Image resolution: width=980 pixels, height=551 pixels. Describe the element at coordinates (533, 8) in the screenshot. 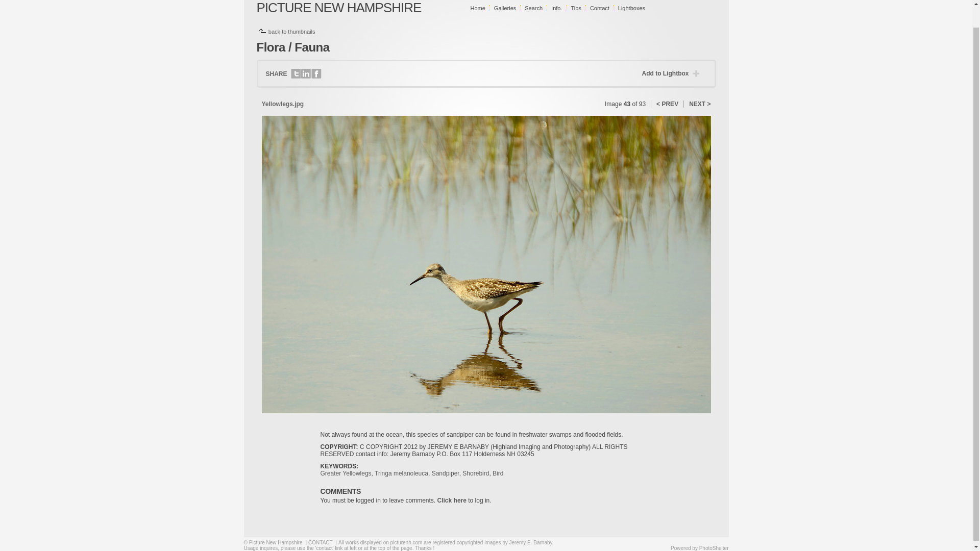

I see `Search` at that location.